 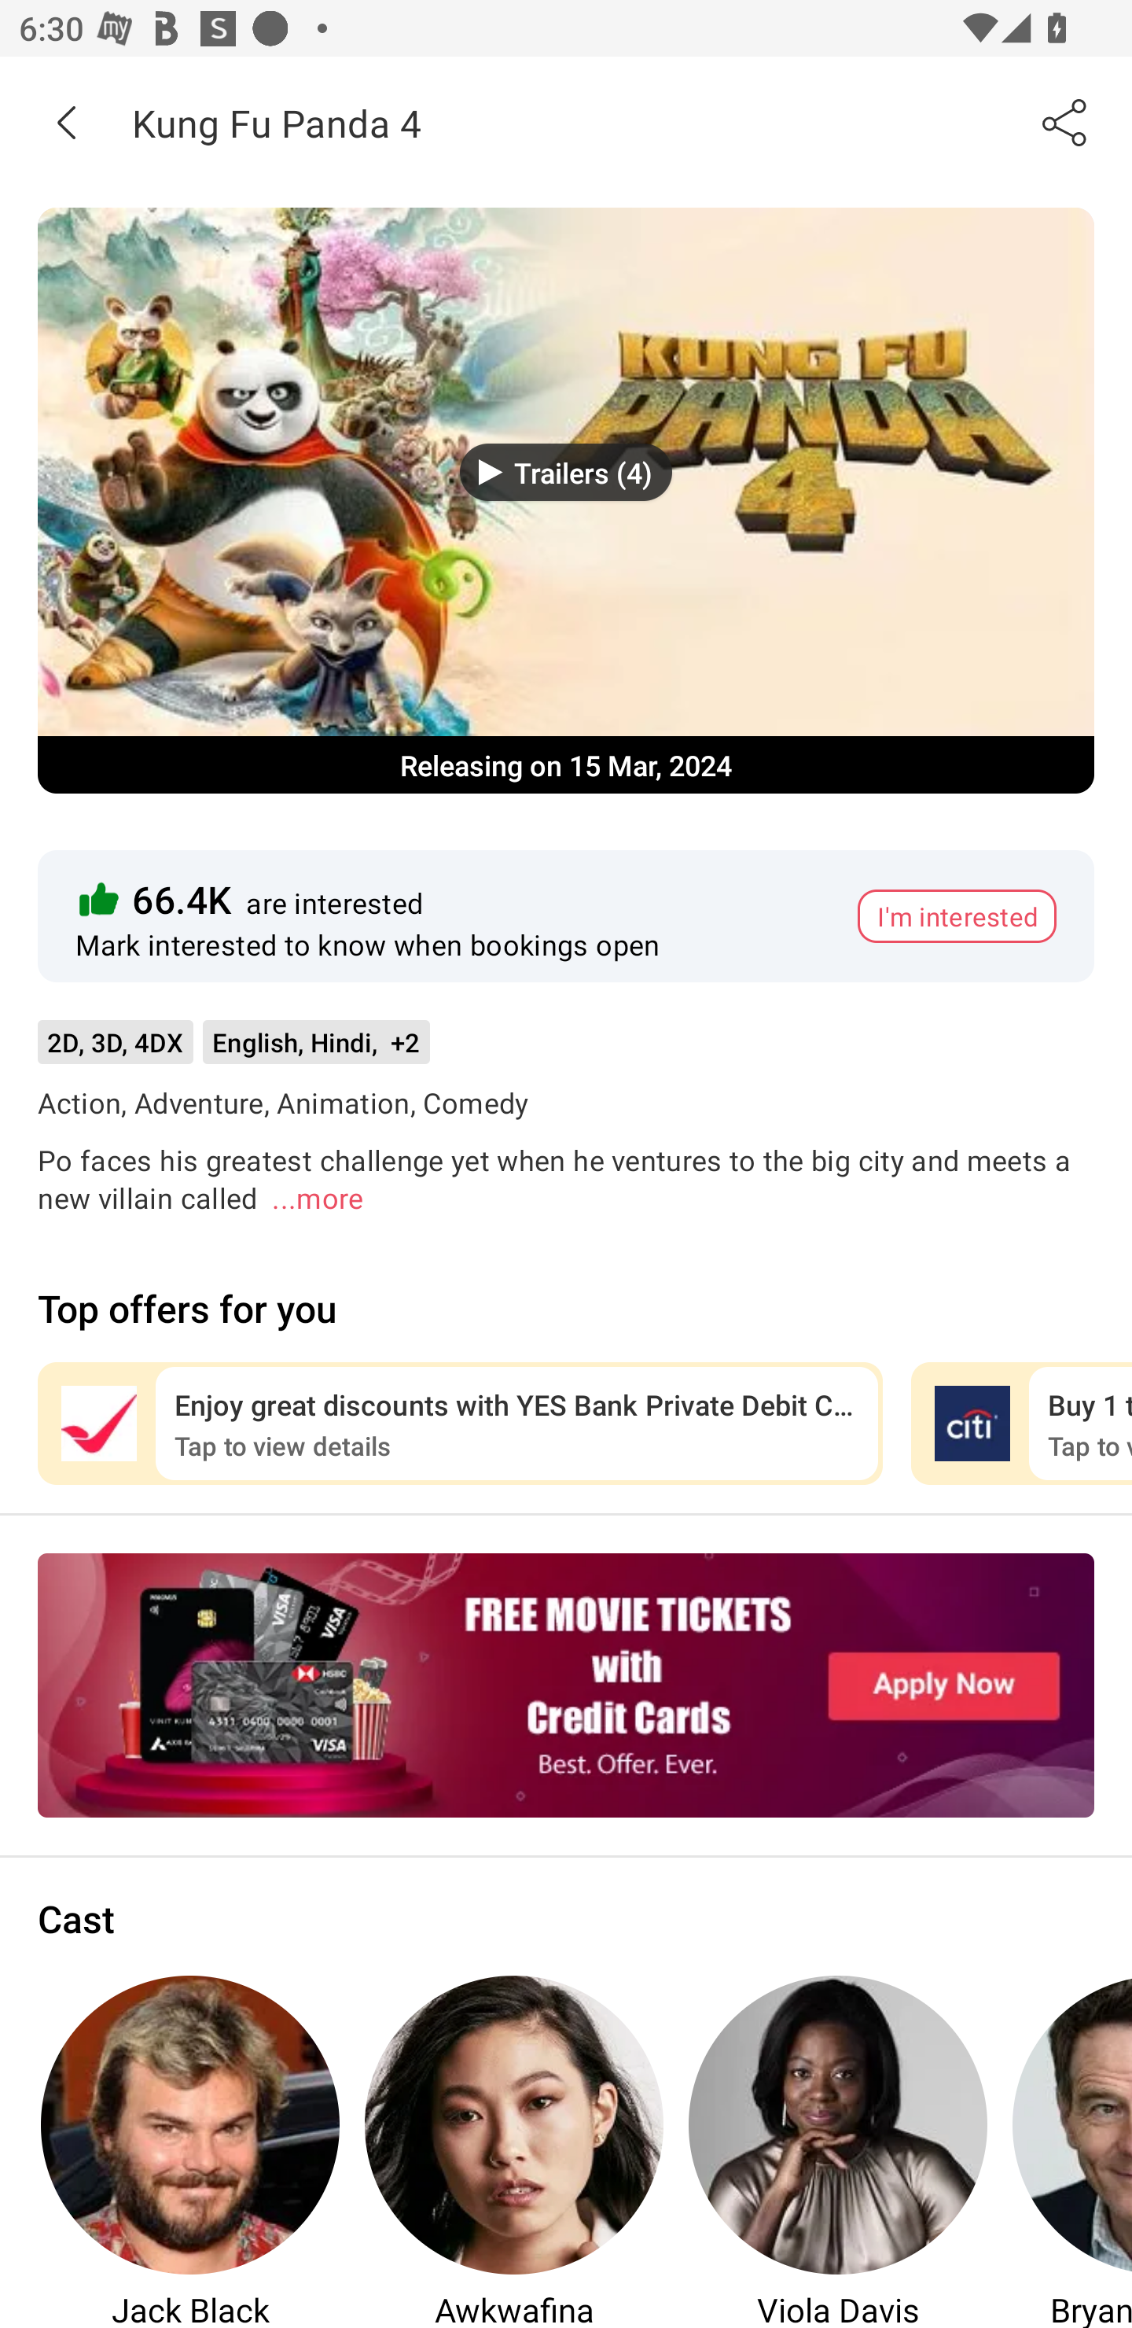 What do you see at coordinates (66, 122) in the screenshot?
I see `Back` at bounding box center [66, 122].